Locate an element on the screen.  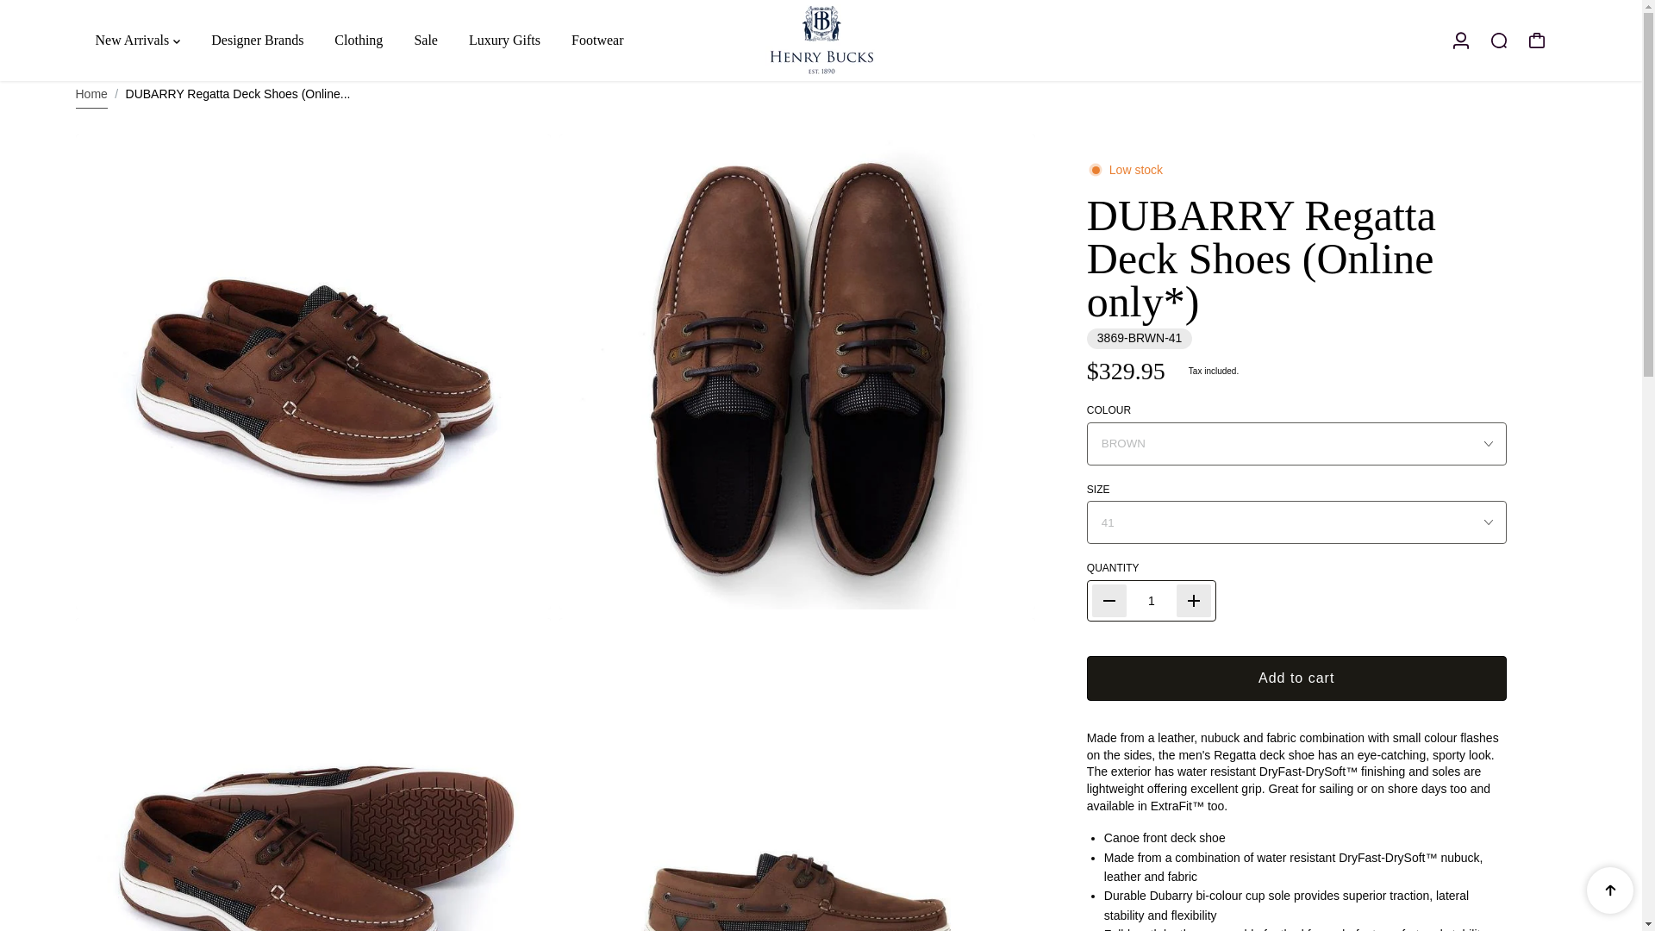
Footwear is located at coordinates (596, 40).